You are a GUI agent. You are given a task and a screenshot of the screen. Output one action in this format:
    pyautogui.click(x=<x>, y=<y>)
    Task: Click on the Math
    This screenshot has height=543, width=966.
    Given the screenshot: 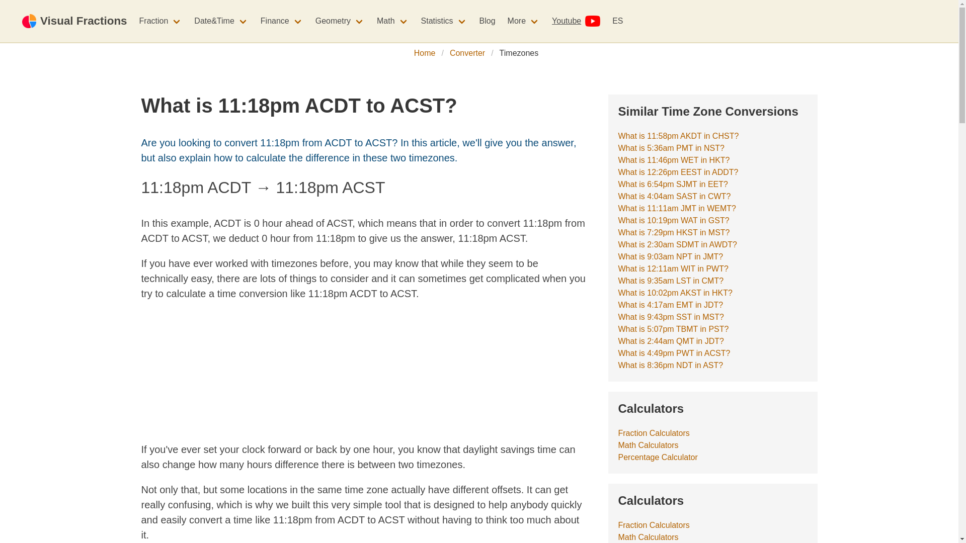 What is the action you would take?
    pyautogui.click(x=393, y=21)
    